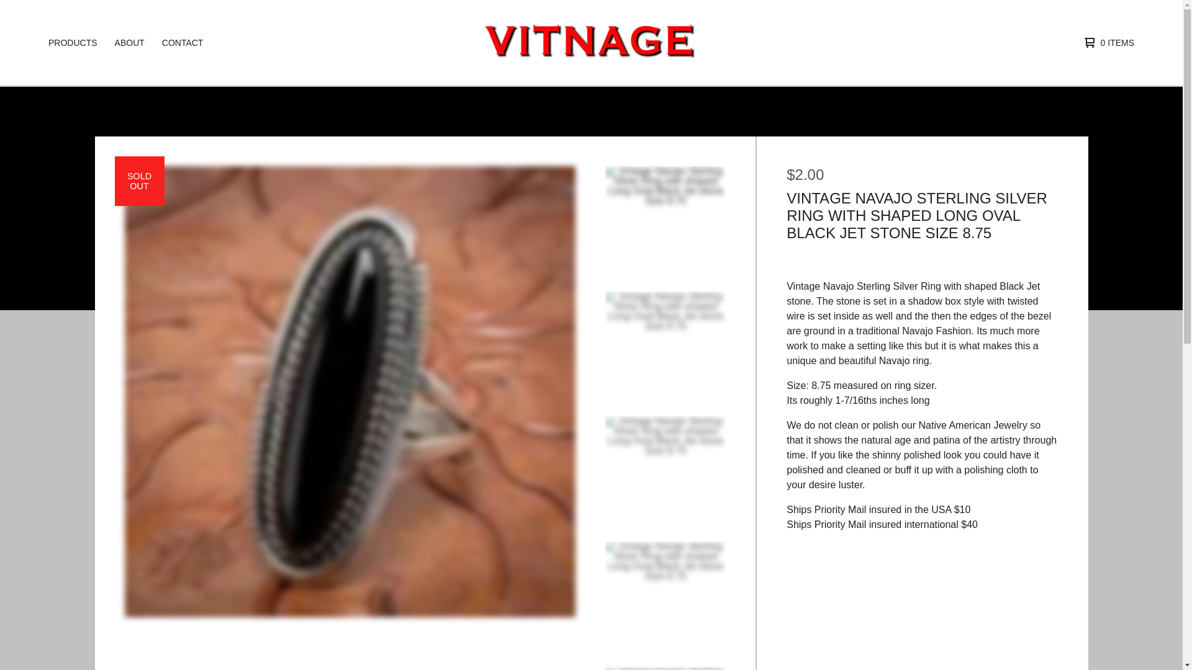 This screenshot has width=1192, height=670. Describe the element at coordinates (590, 42) in the screenshot. I see `Vitnage` at that location.